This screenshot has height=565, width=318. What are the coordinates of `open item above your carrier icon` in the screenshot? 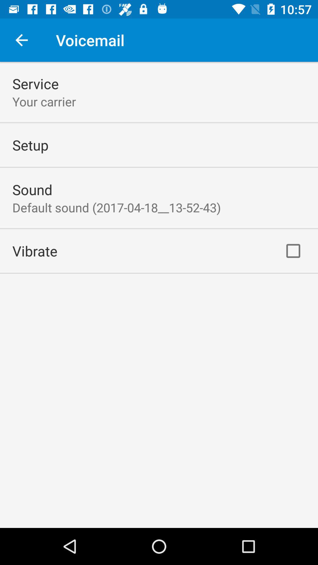 It's located at (35, 84).